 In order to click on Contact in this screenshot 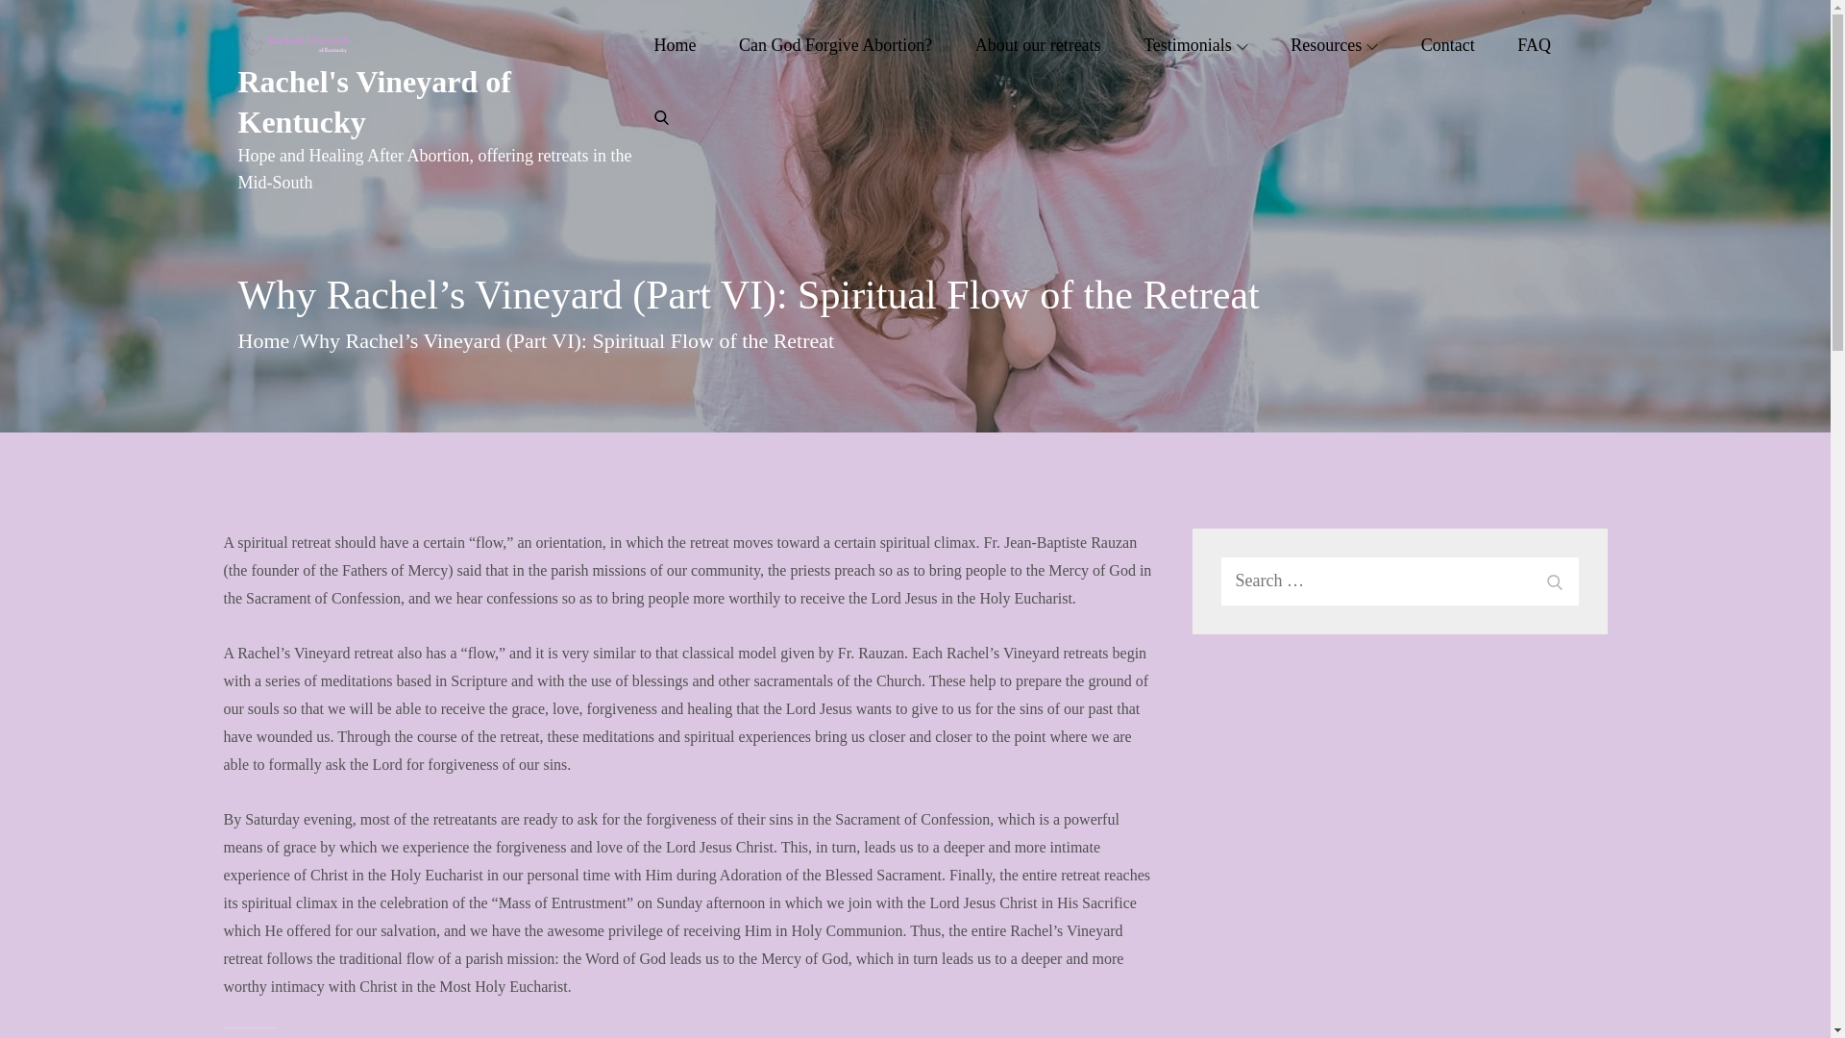, I will do `click(1447, 44)`.